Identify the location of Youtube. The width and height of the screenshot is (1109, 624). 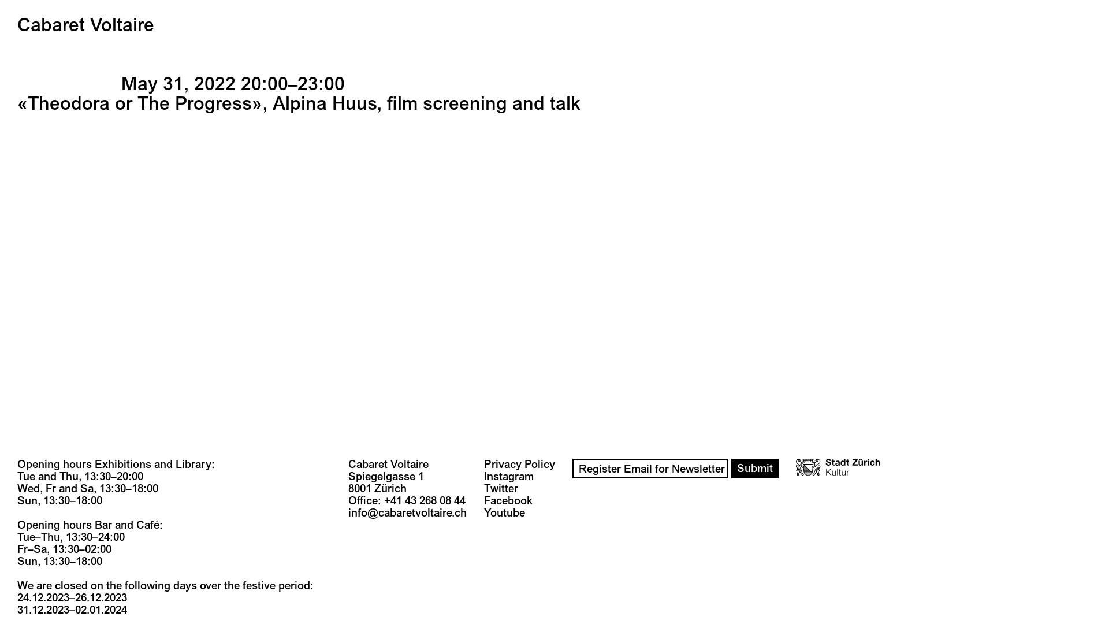
(505, 513).